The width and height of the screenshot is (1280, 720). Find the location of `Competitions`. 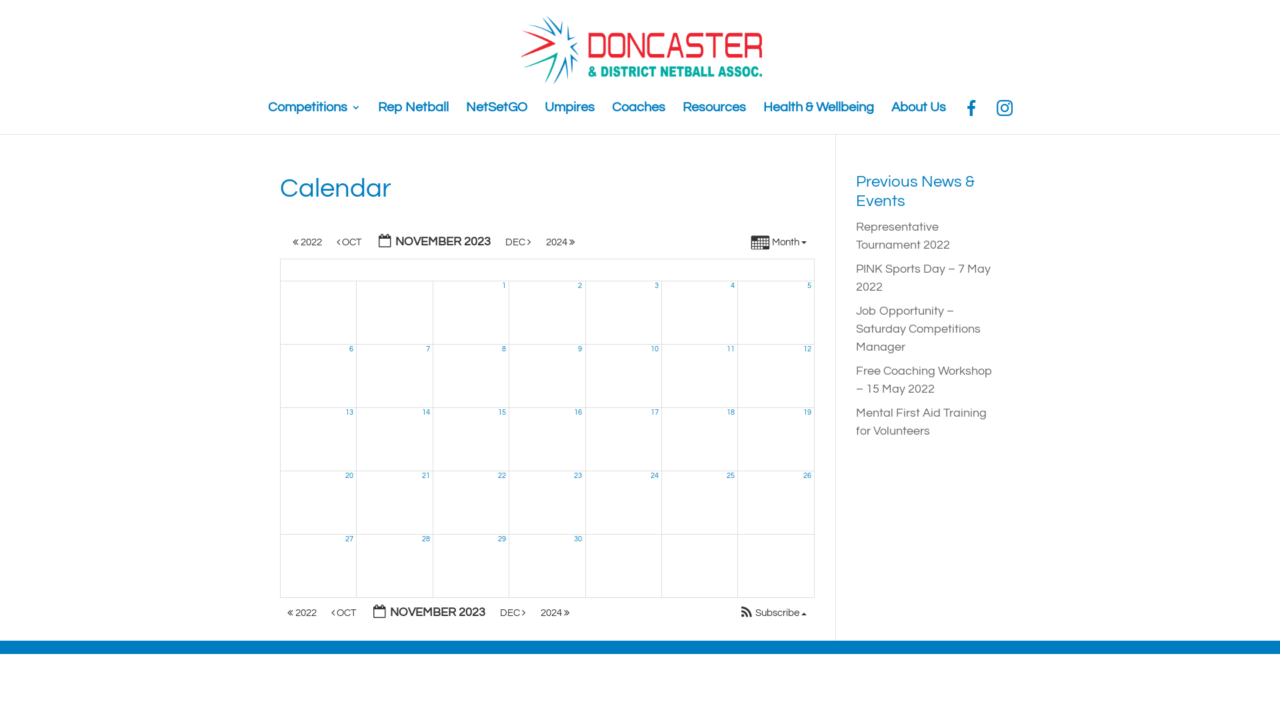

Competitions is located at coordinates (315, 116).